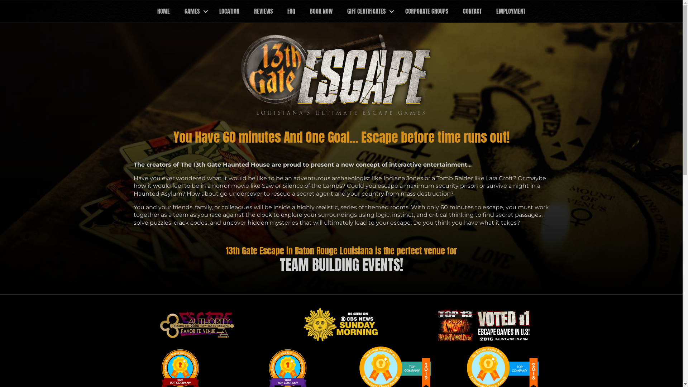 This screenshot has height=387, width=688. Describe the element at coordinates (163, 11) in the screenshot. I see `HOME` at that location.